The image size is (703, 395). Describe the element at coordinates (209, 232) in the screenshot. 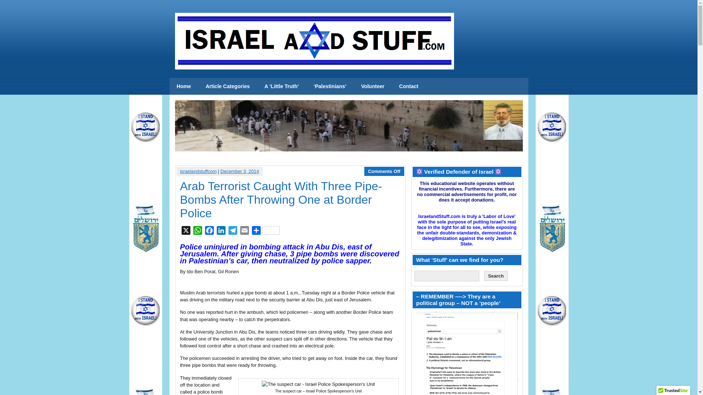

I see `Facebook` at that location.